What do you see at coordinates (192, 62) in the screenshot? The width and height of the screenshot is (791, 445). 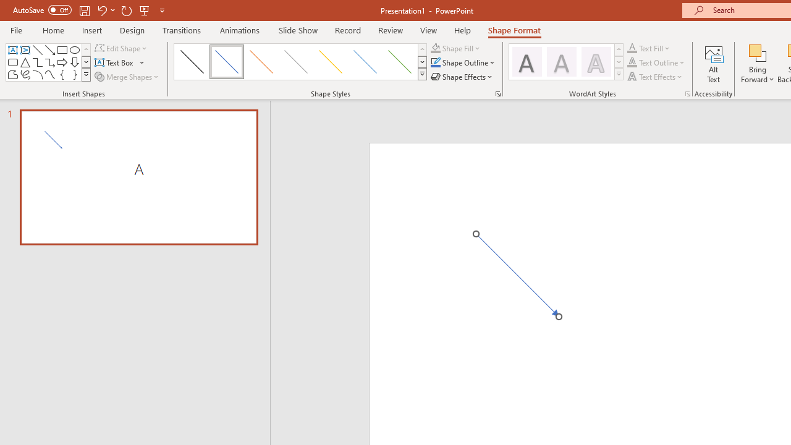 I see `Subtle Line - Dark 1` at bounding box center [192, 62].